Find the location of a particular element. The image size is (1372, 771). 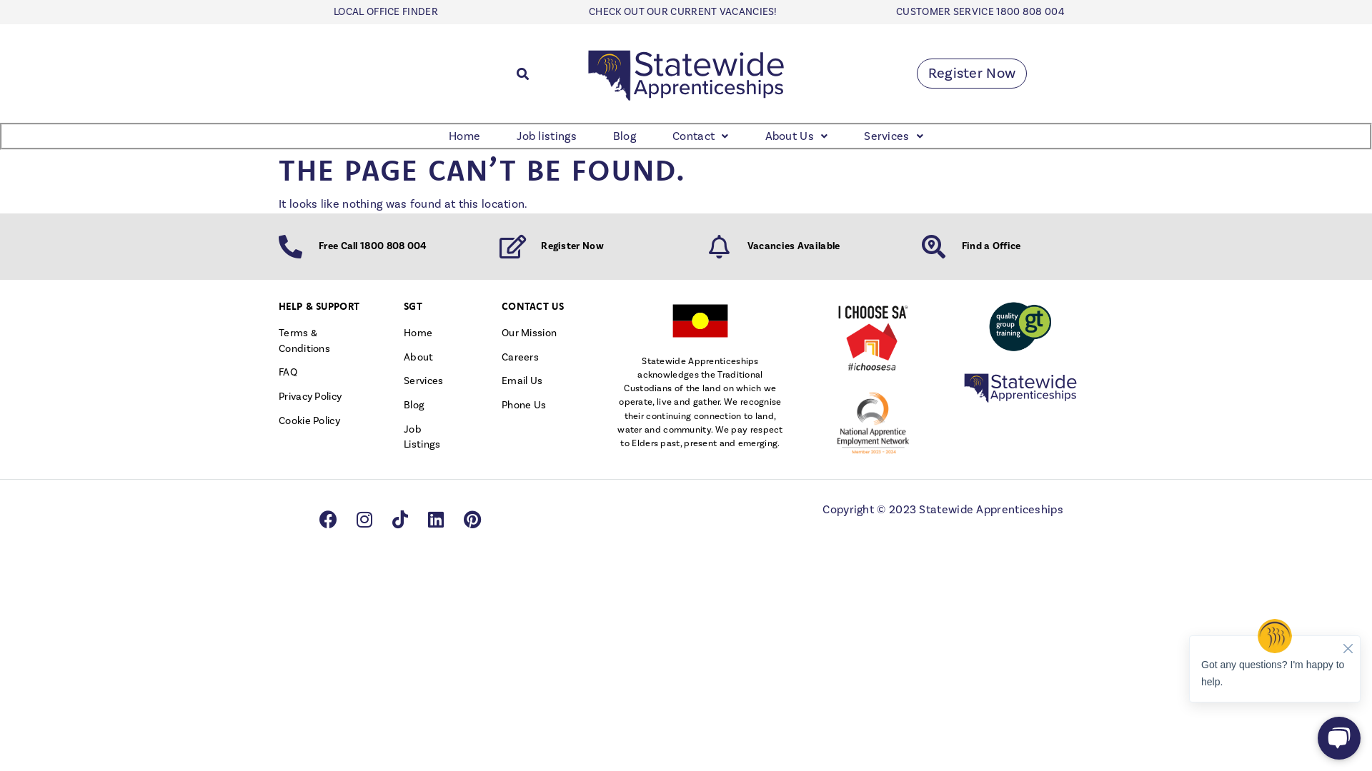

Blog is located at coordinates (432, 405).